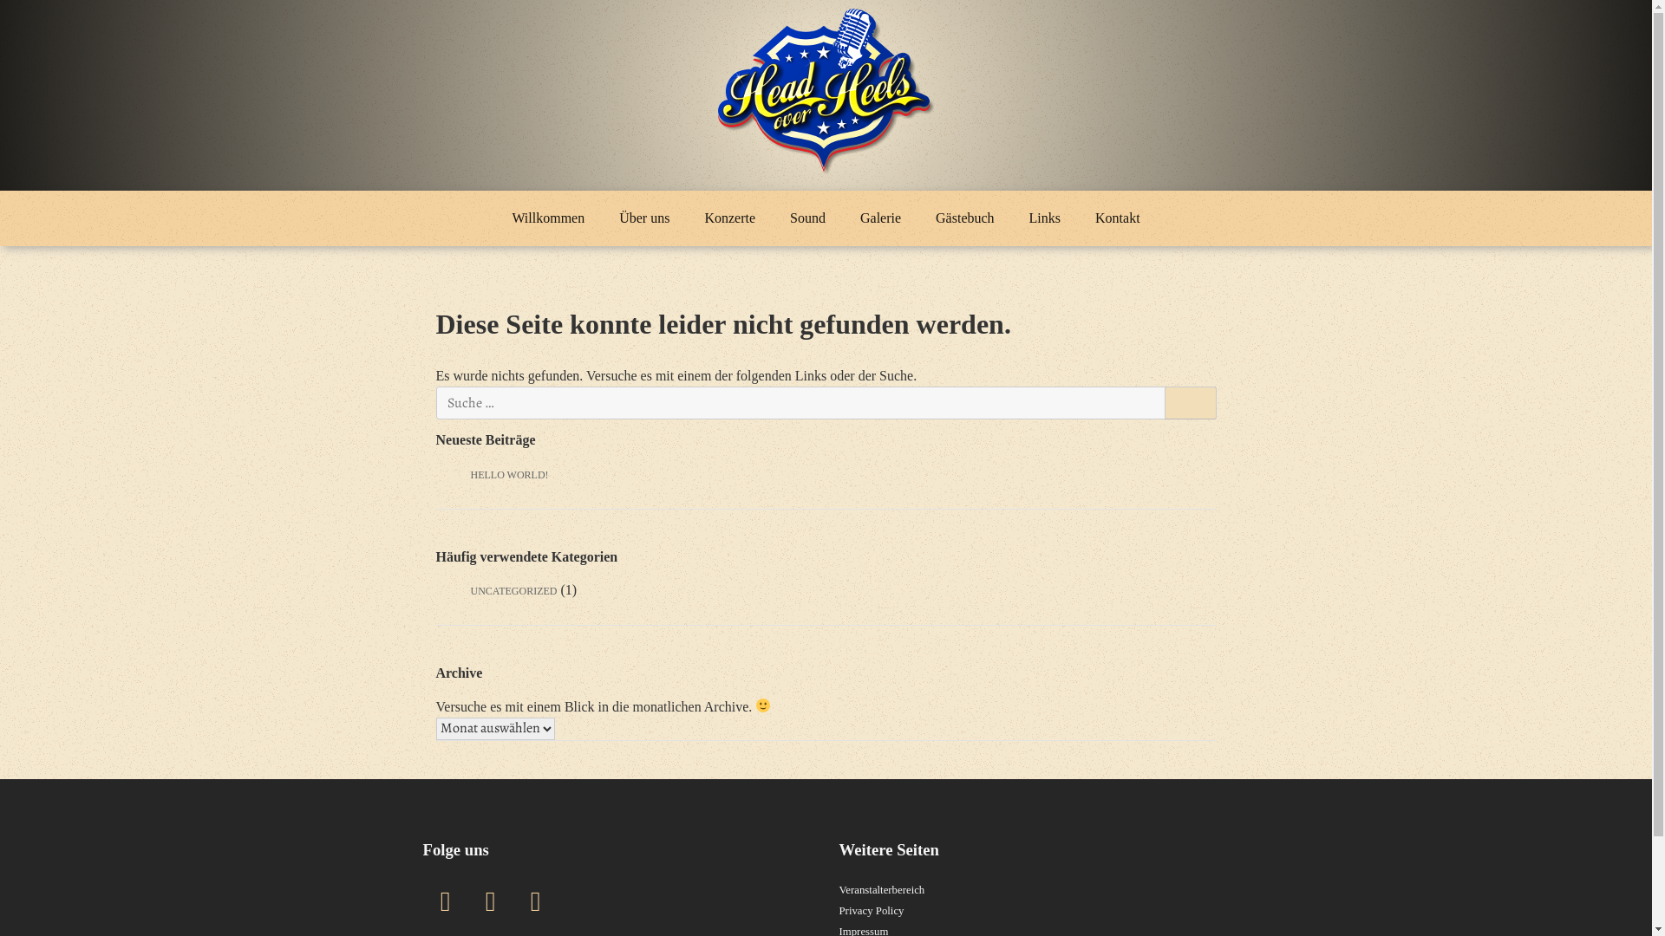 The image size is (1665, 936). I want to click on HELLO WORLD!, so click(509, 475).